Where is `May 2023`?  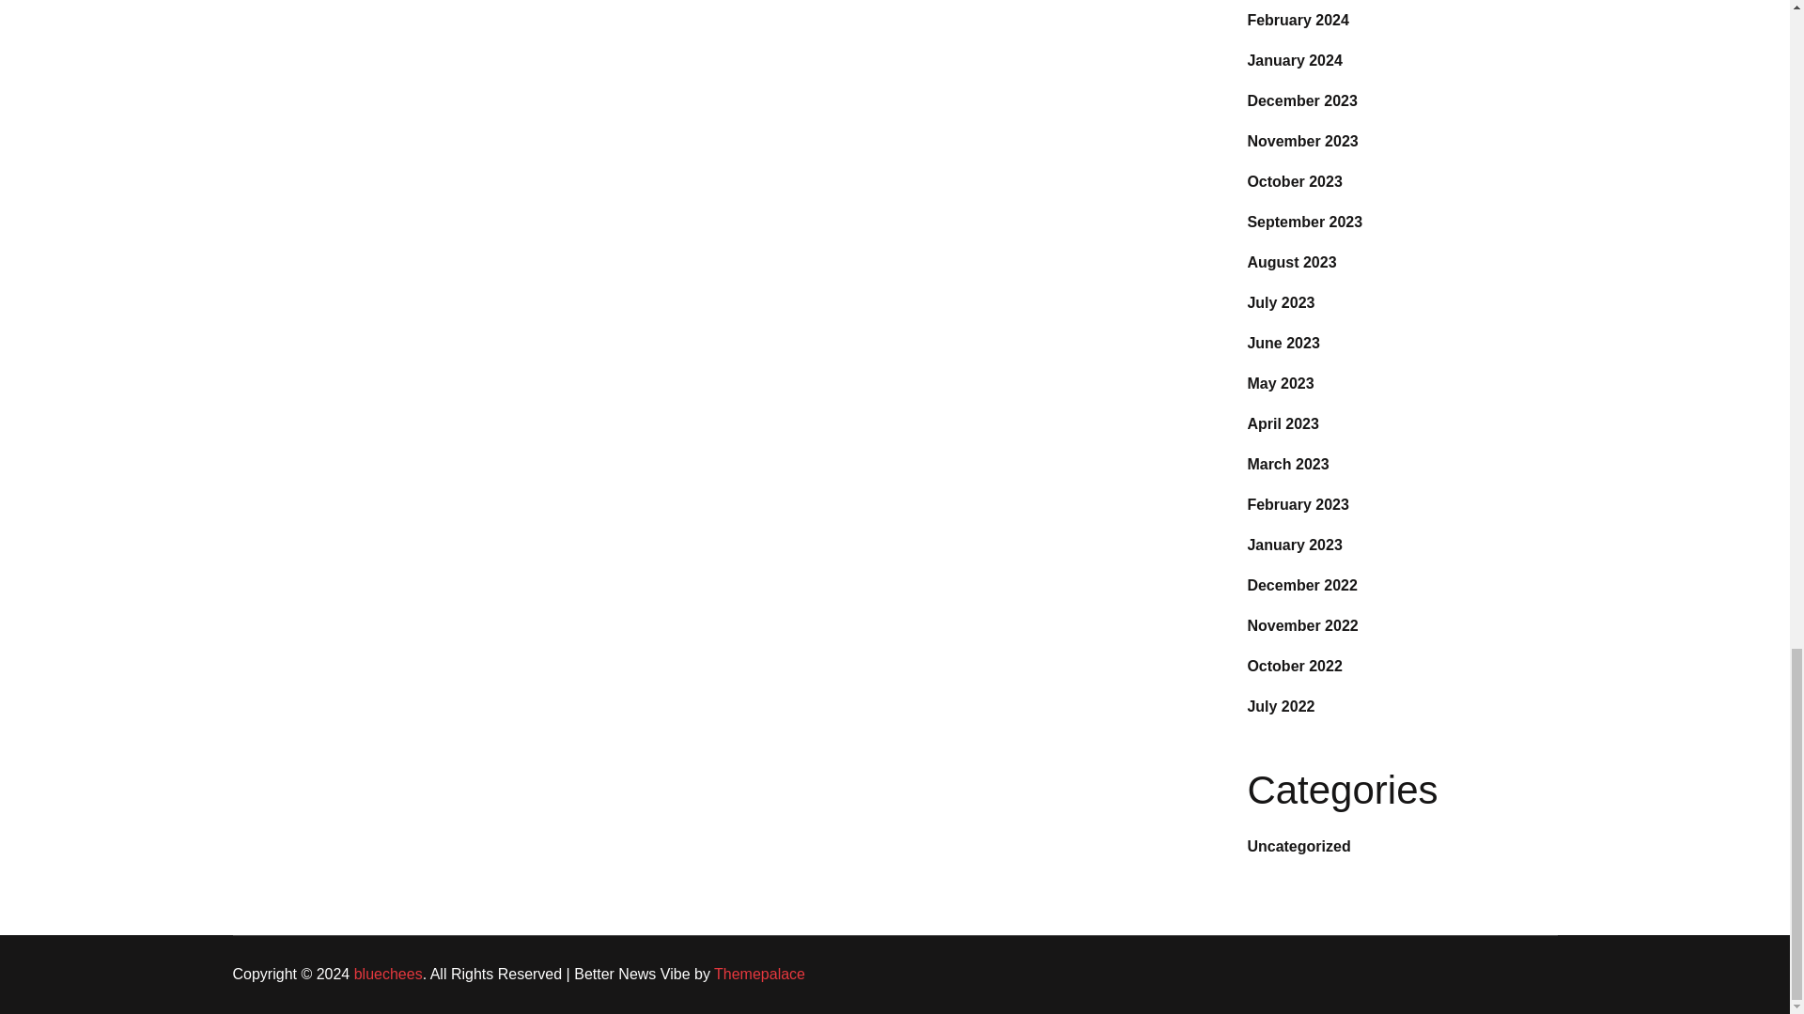
May 2023 is located at coordinates (1280, 383).